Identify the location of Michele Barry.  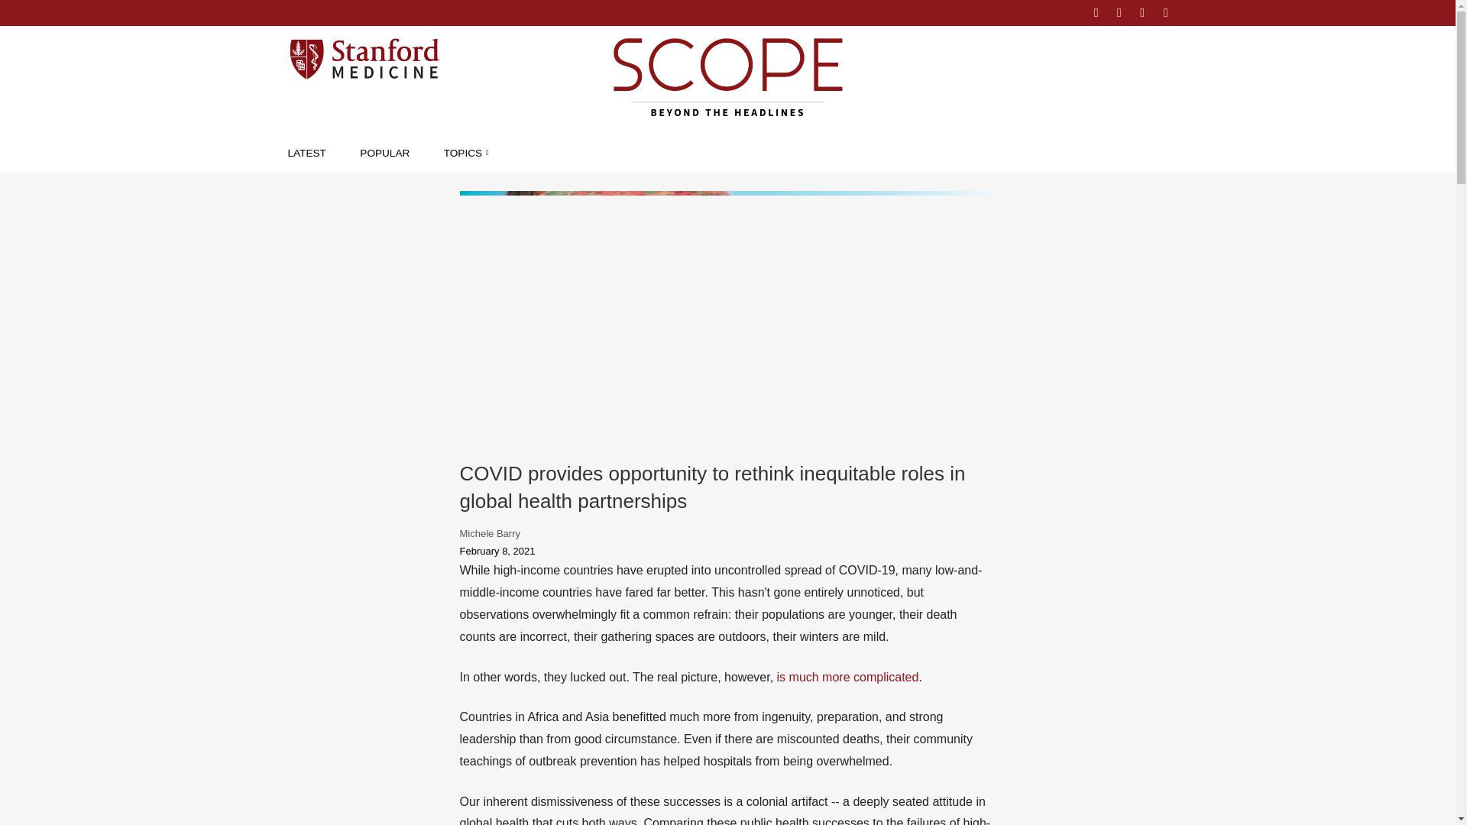
(491, 533).